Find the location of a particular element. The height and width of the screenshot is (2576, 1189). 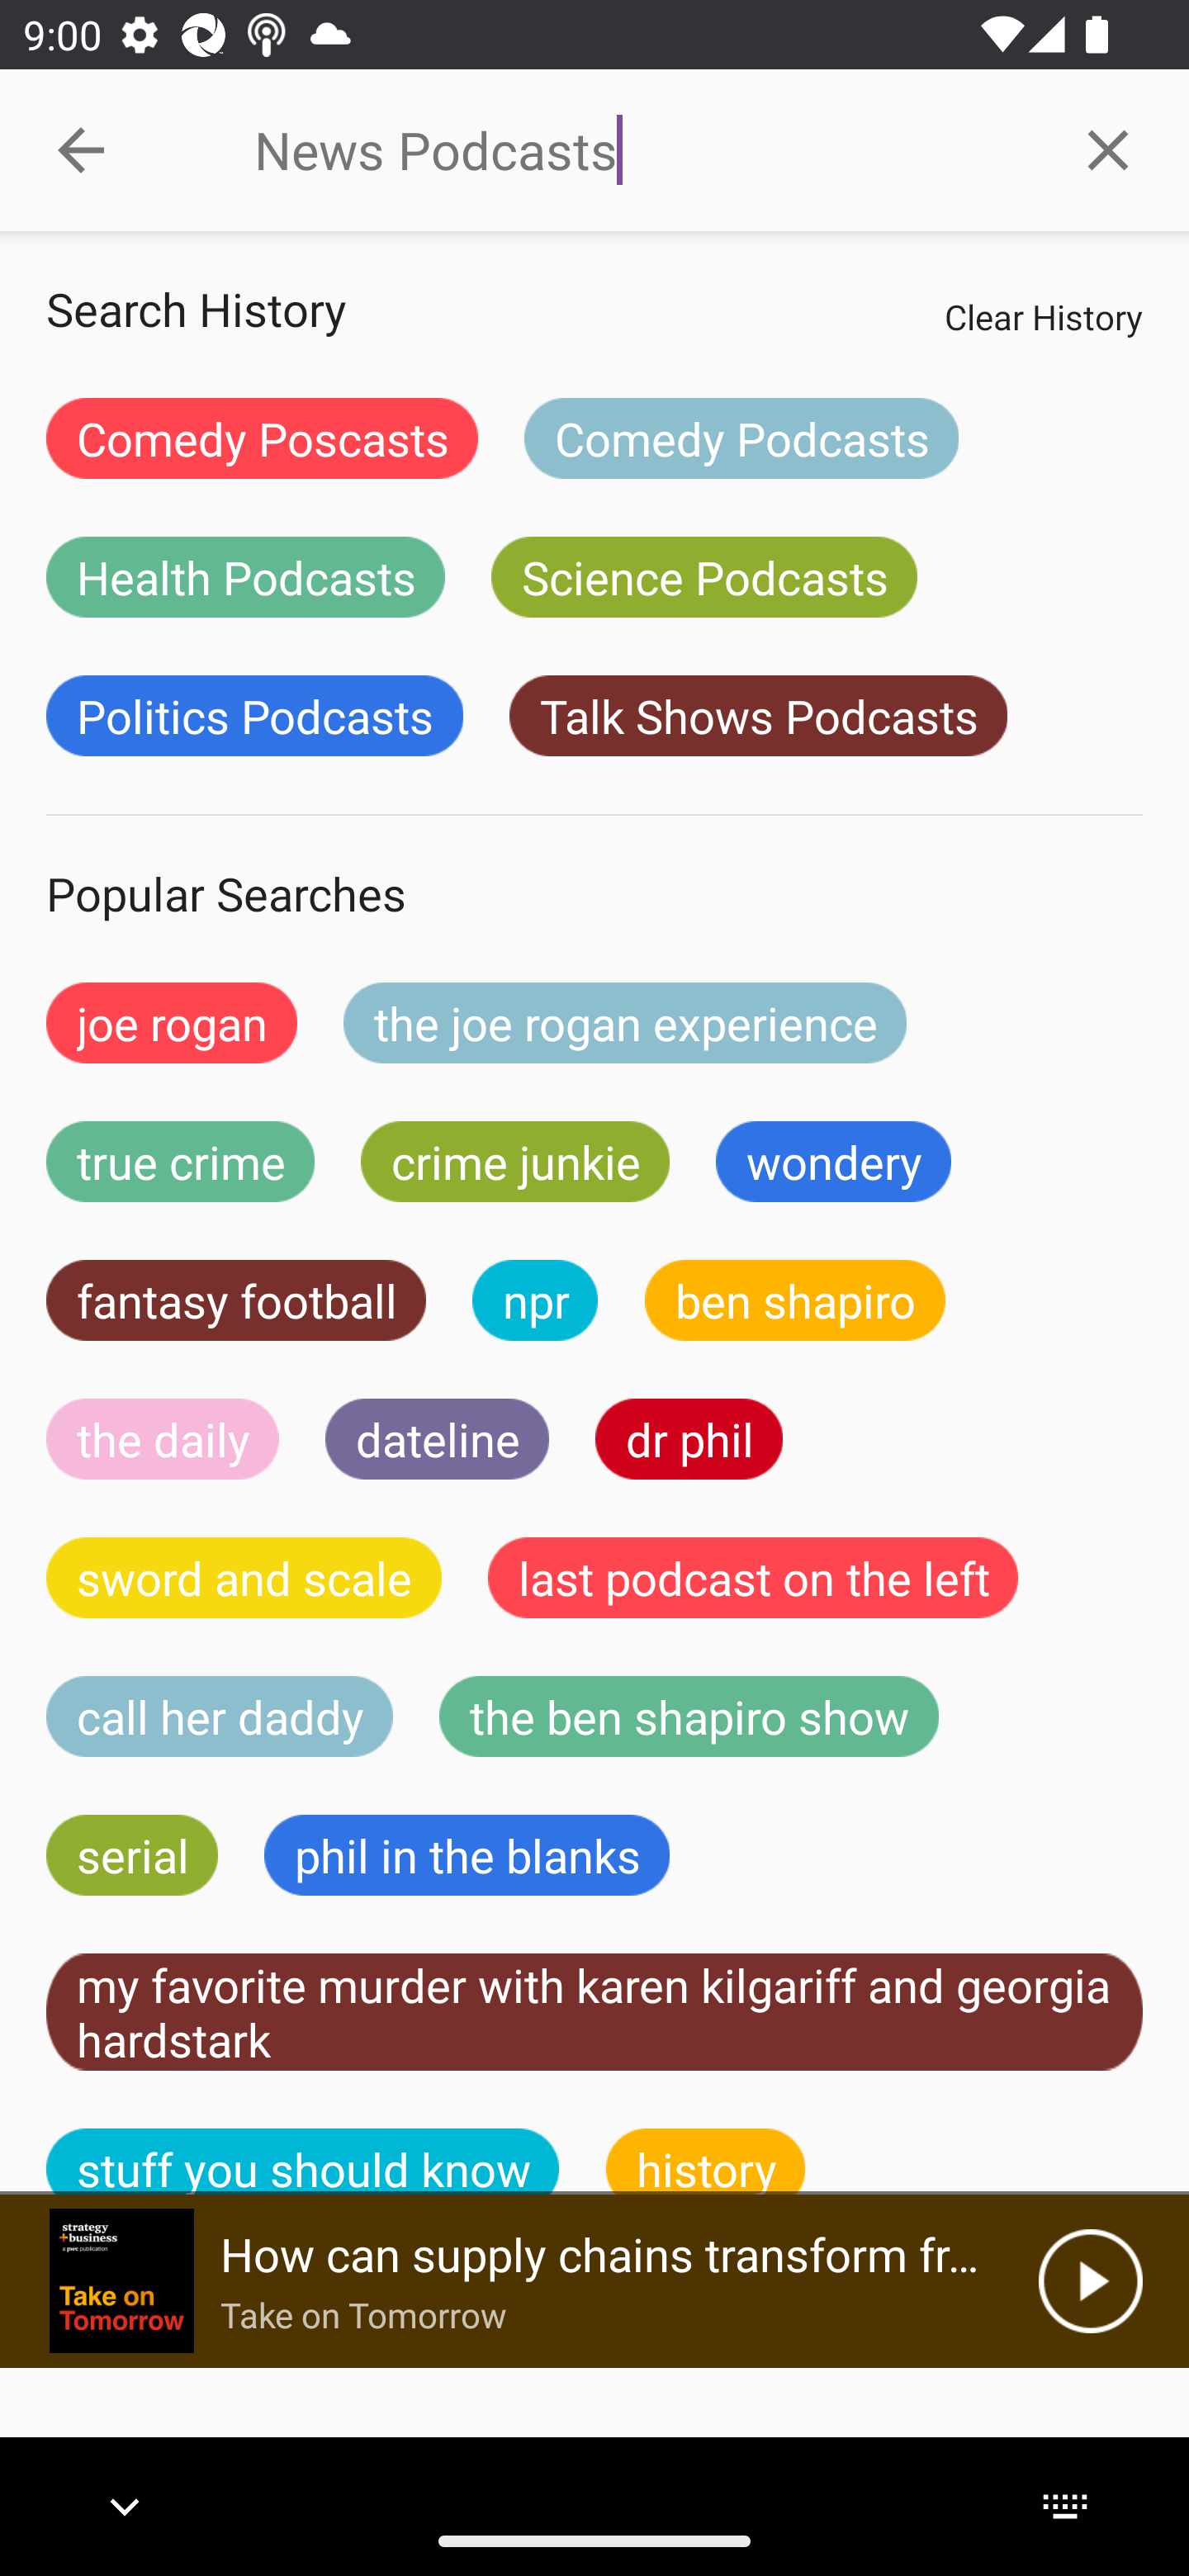

npr is located at coordinates (535, 1300).